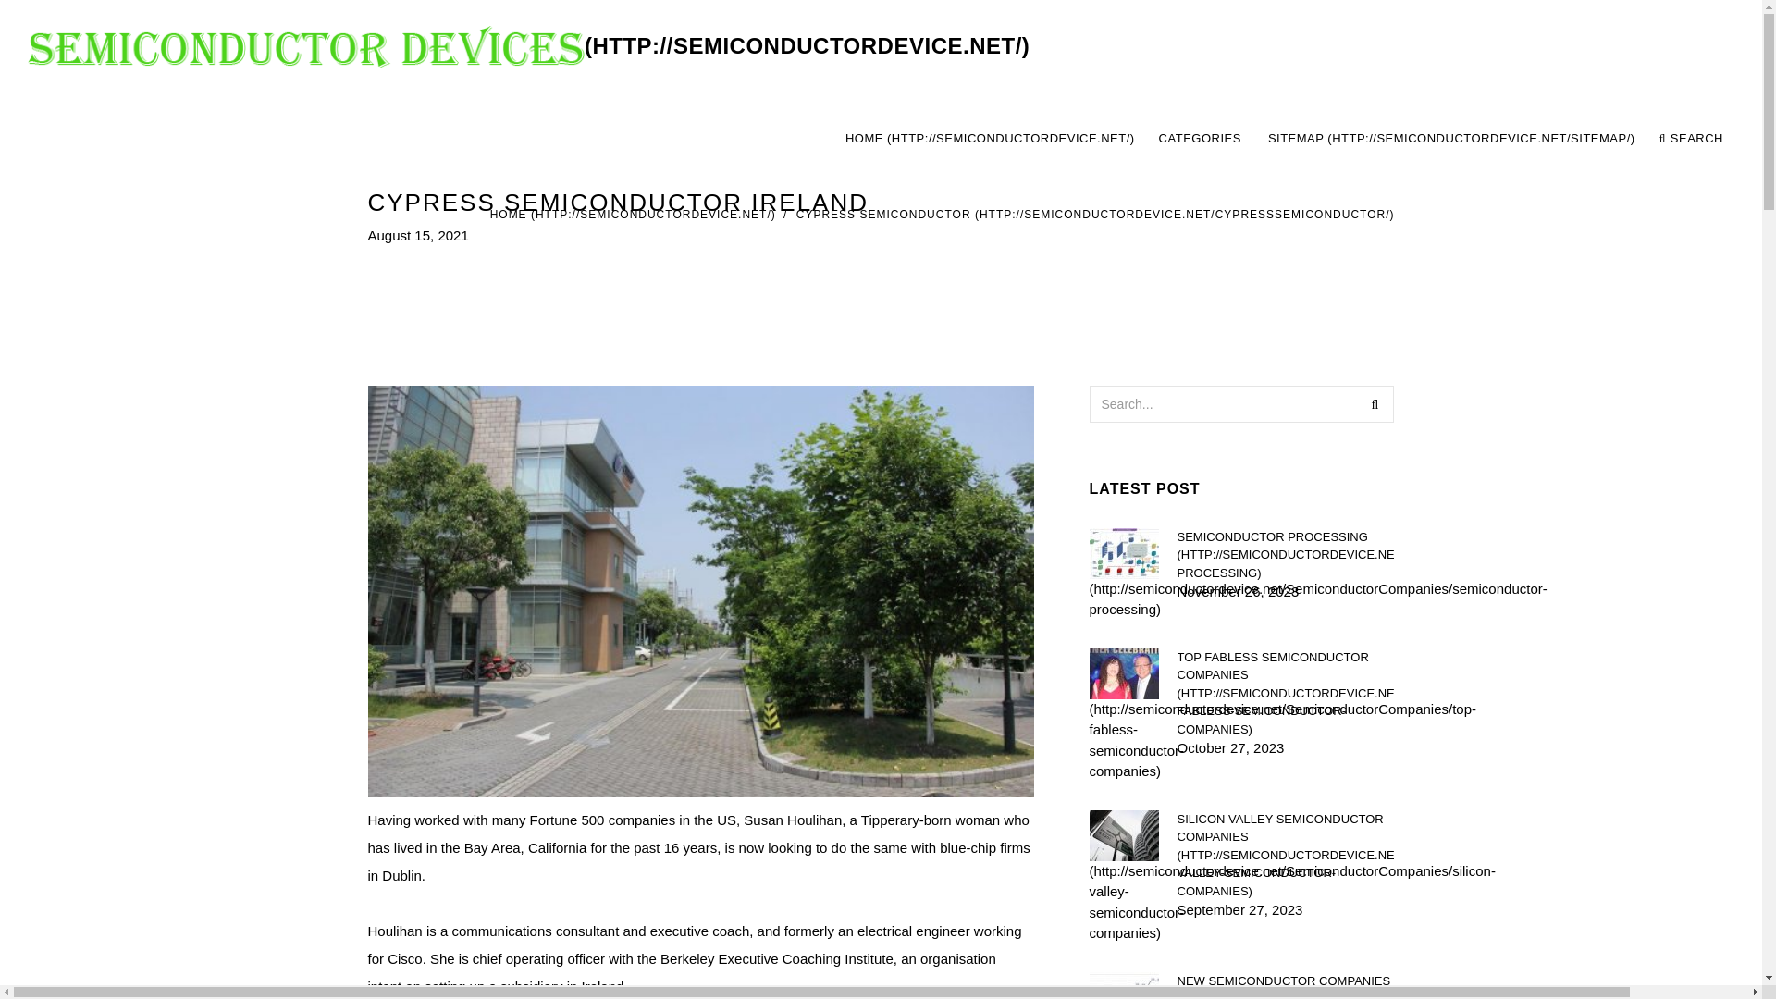  What do you see at coordinates (1285, 692) in the screenshot?
I see `Semiconductor devices` at bounding box center [1285, 692].